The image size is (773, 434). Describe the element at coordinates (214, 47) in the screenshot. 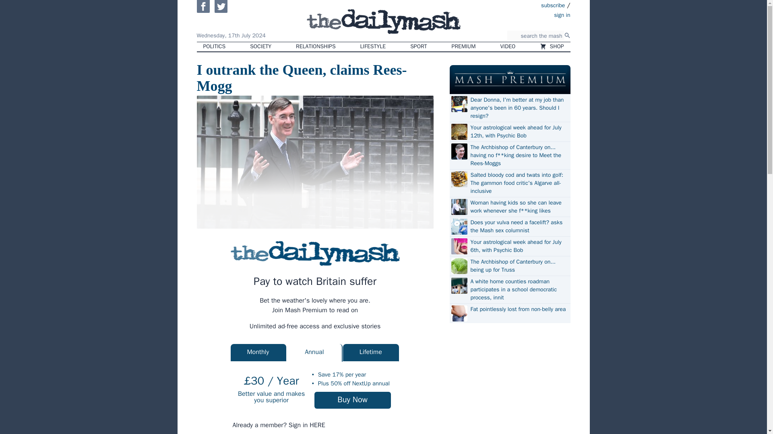

I see `POLITICS` at that location.